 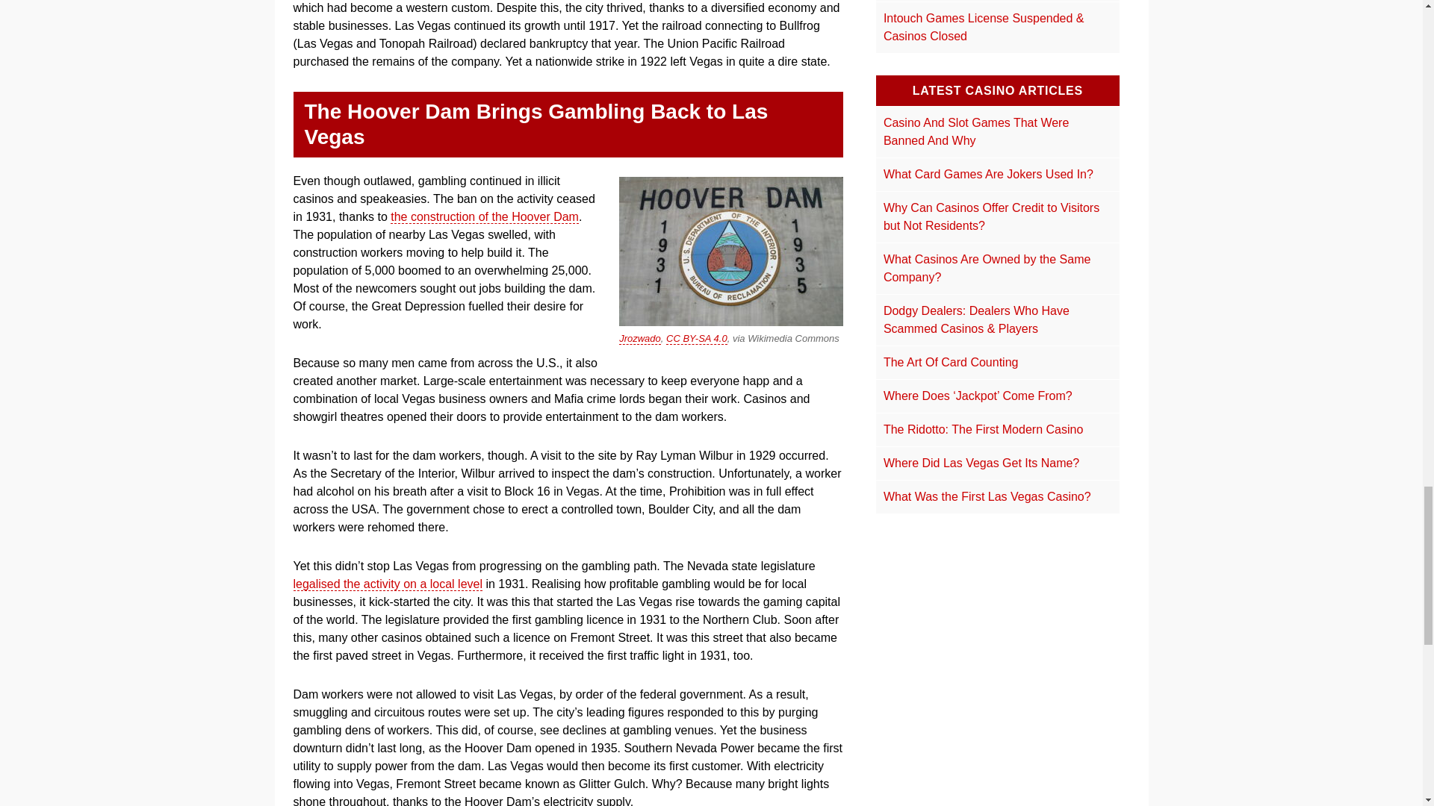 I want to click on CC BY-SA 4.0, so click(x=696, y=339).